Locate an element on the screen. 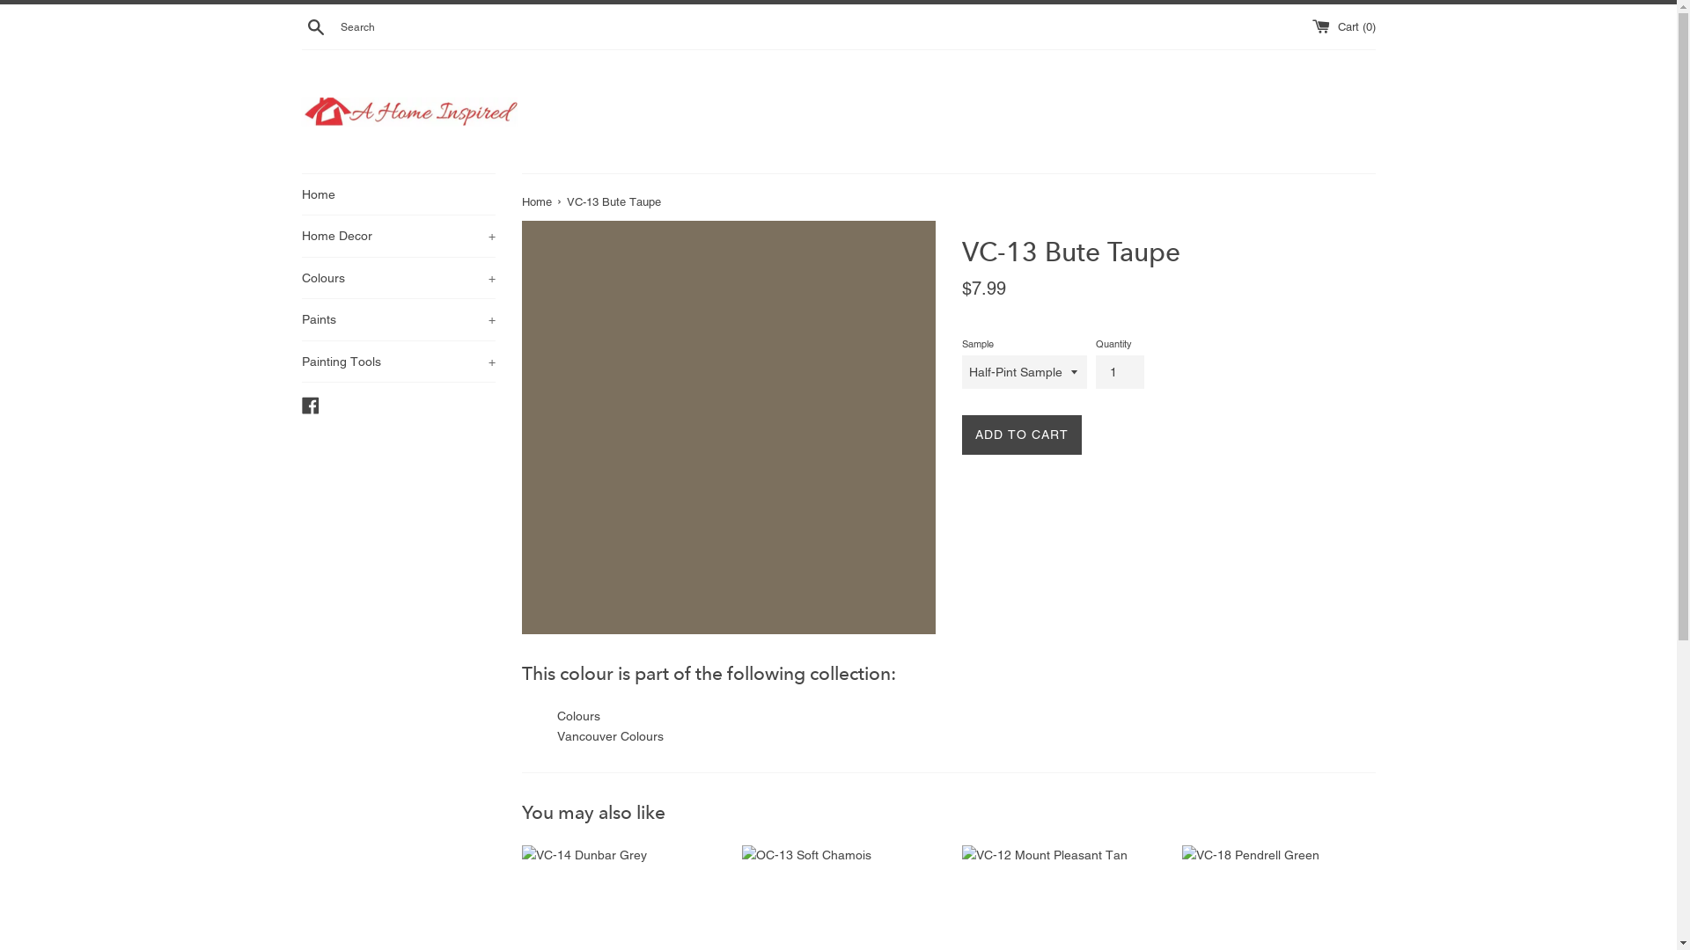  Colours
+ is located at coordinates (398, 278).